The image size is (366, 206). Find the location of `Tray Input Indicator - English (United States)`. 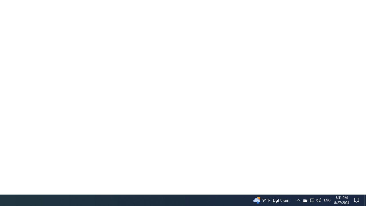

Tray Input Indicator - English (United States) is located at coordinates (327, 200).